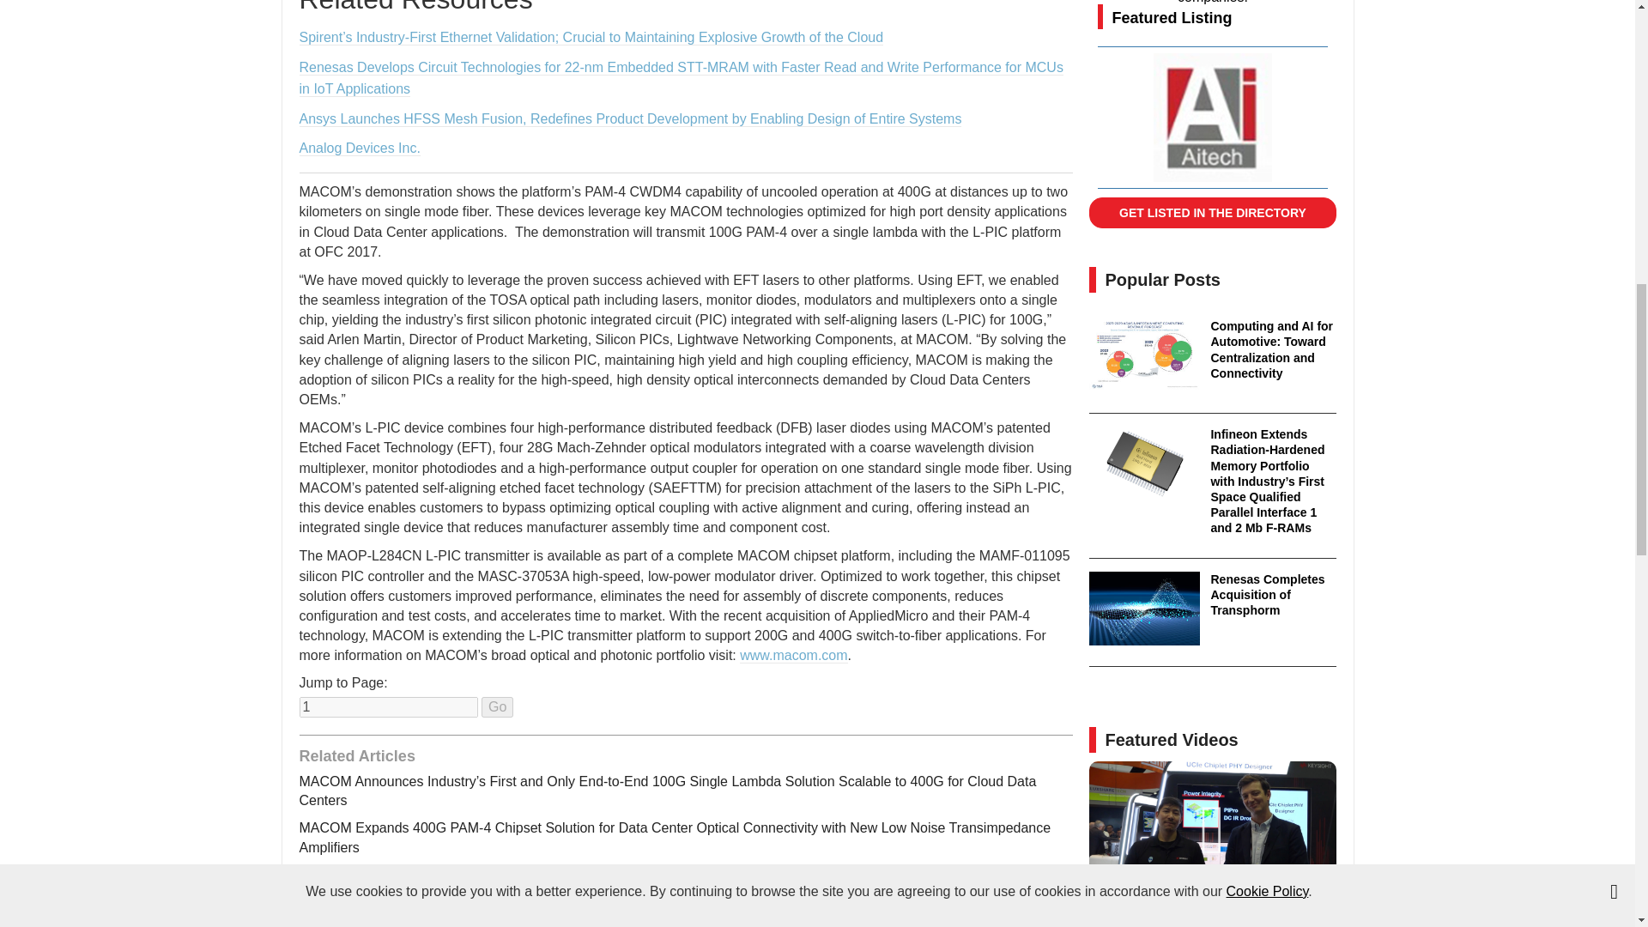 The width and height of the screenshot is (1648, 927). I want to click on Go, so click(496, 707).